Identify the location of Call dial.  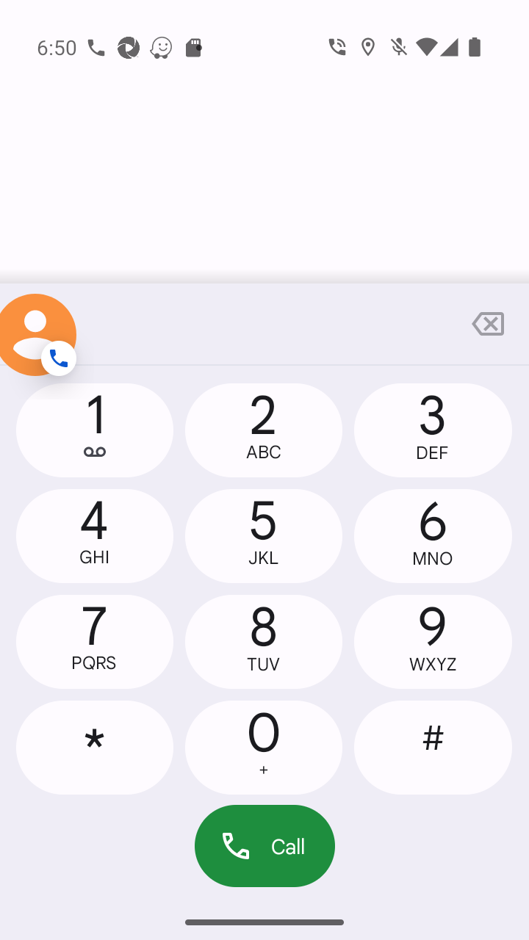
(264, 846).